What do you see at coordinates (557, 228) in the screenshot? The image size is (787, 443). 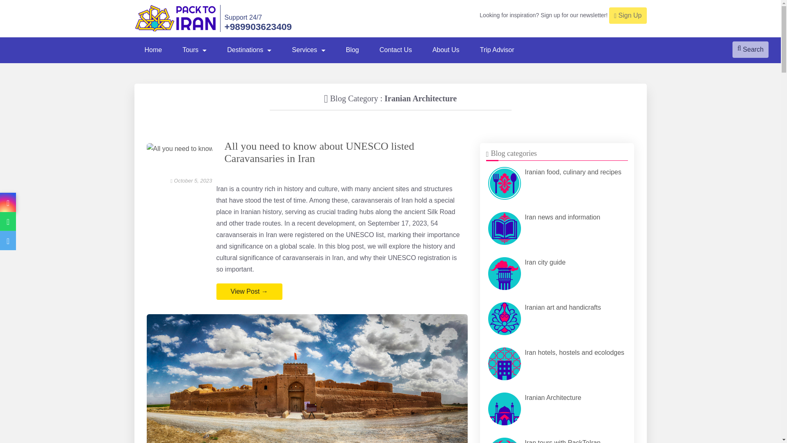 I see `Iran news and information` at bounding box center [557, 228].